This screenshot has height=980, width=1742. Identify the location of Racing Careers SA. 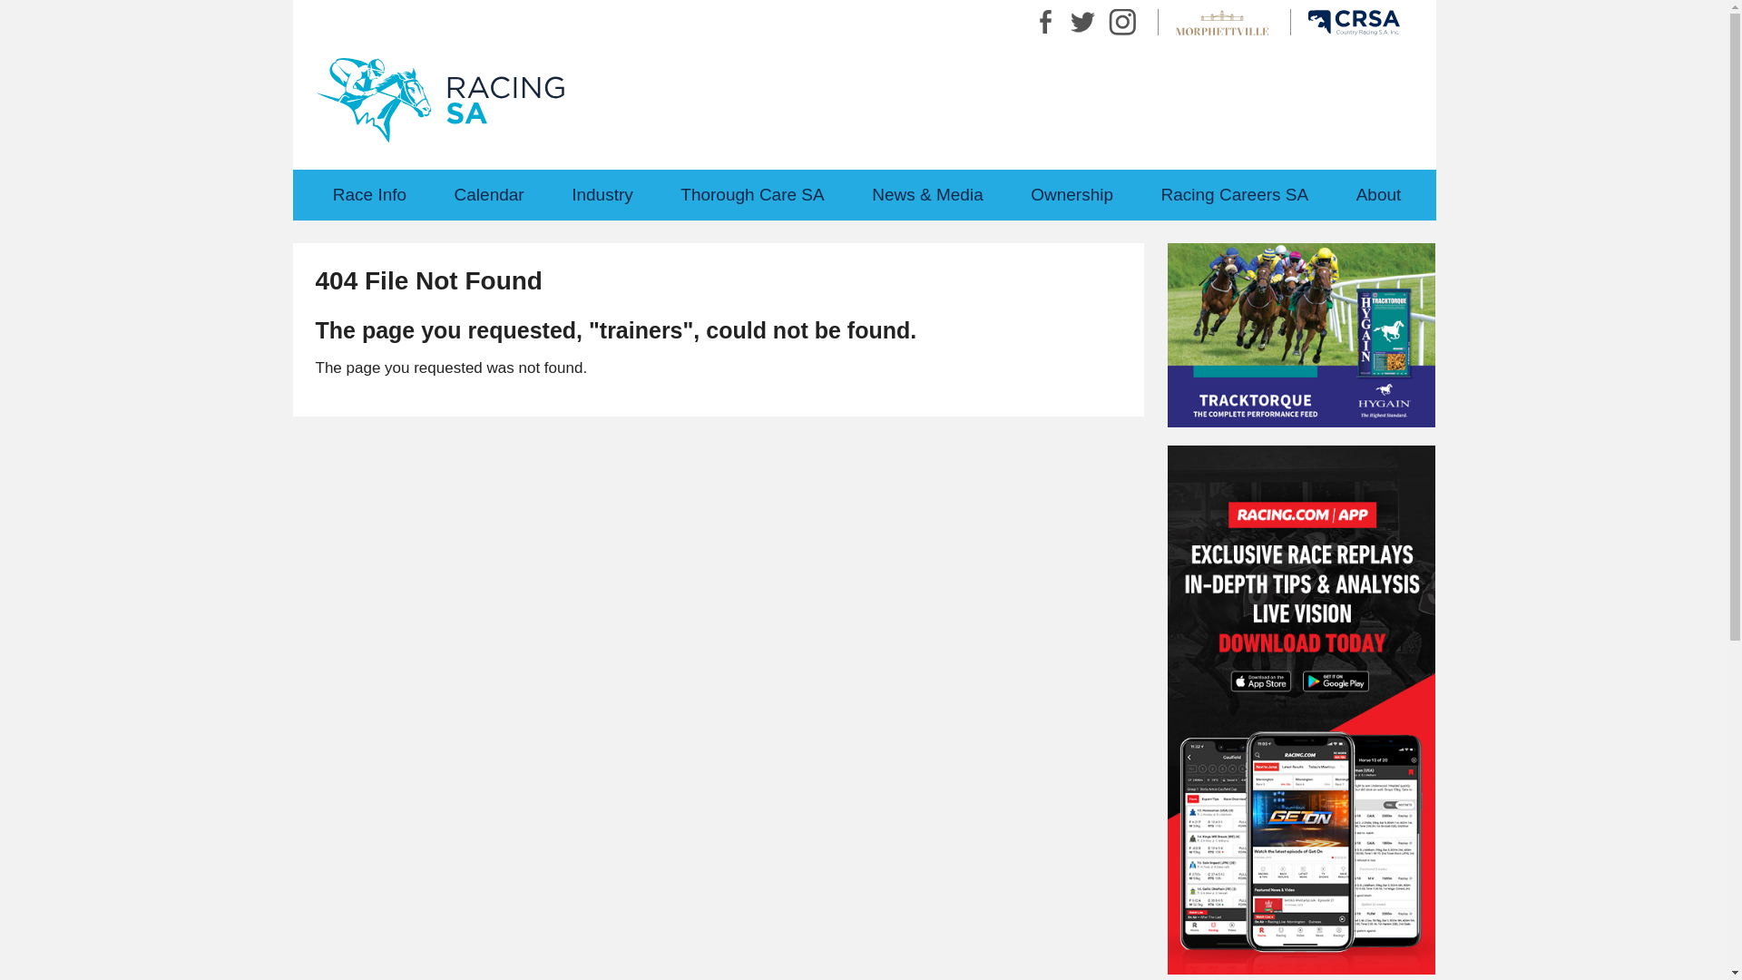
(1234, 194).